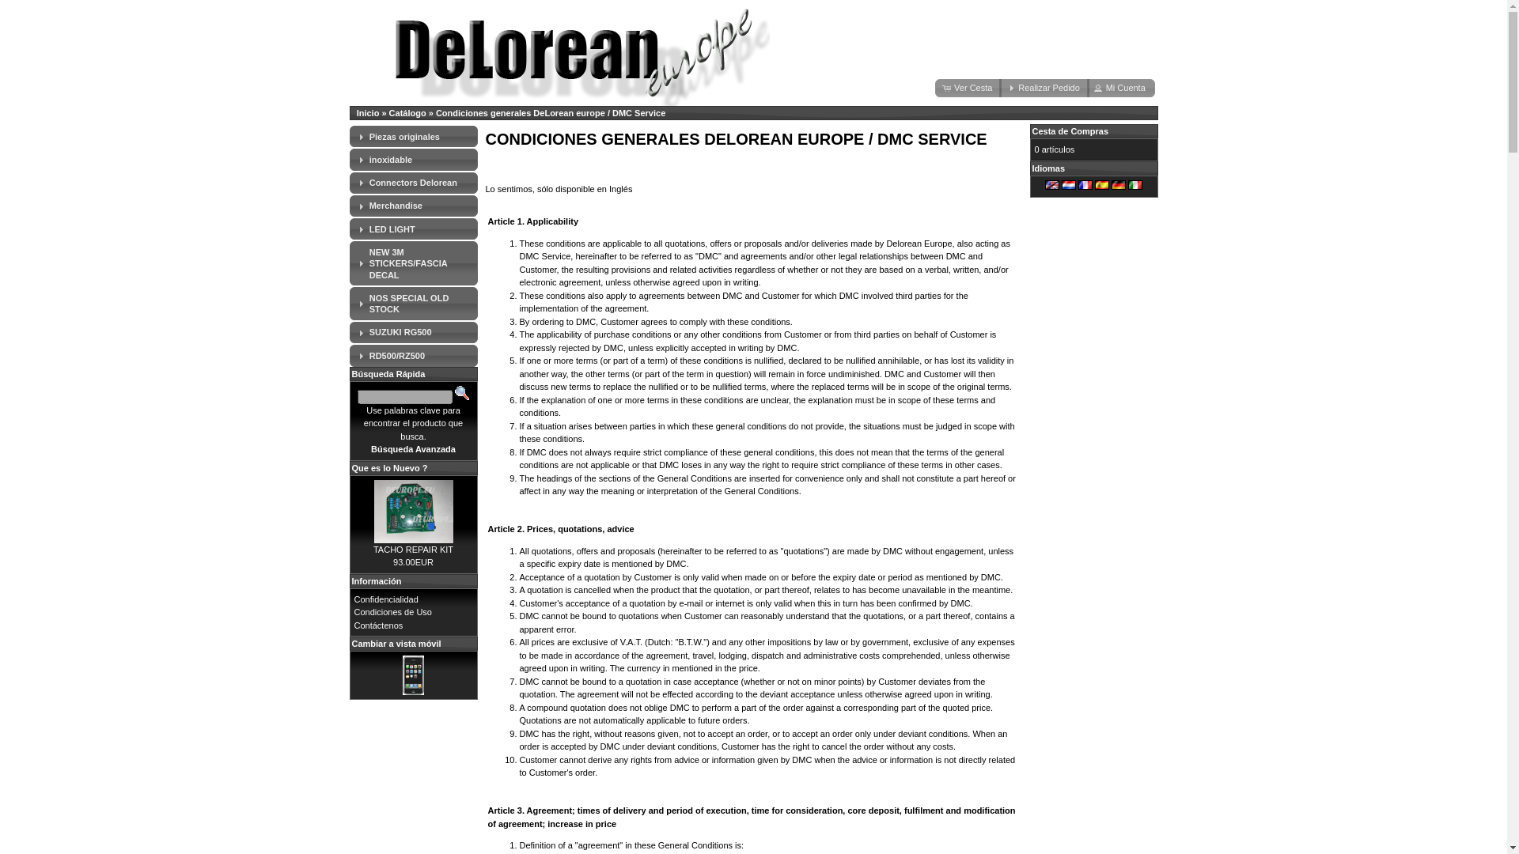  What do you see at coordinates (1051, 184) in the screenshot?
I see `English` at bounding box center [1051, 184].